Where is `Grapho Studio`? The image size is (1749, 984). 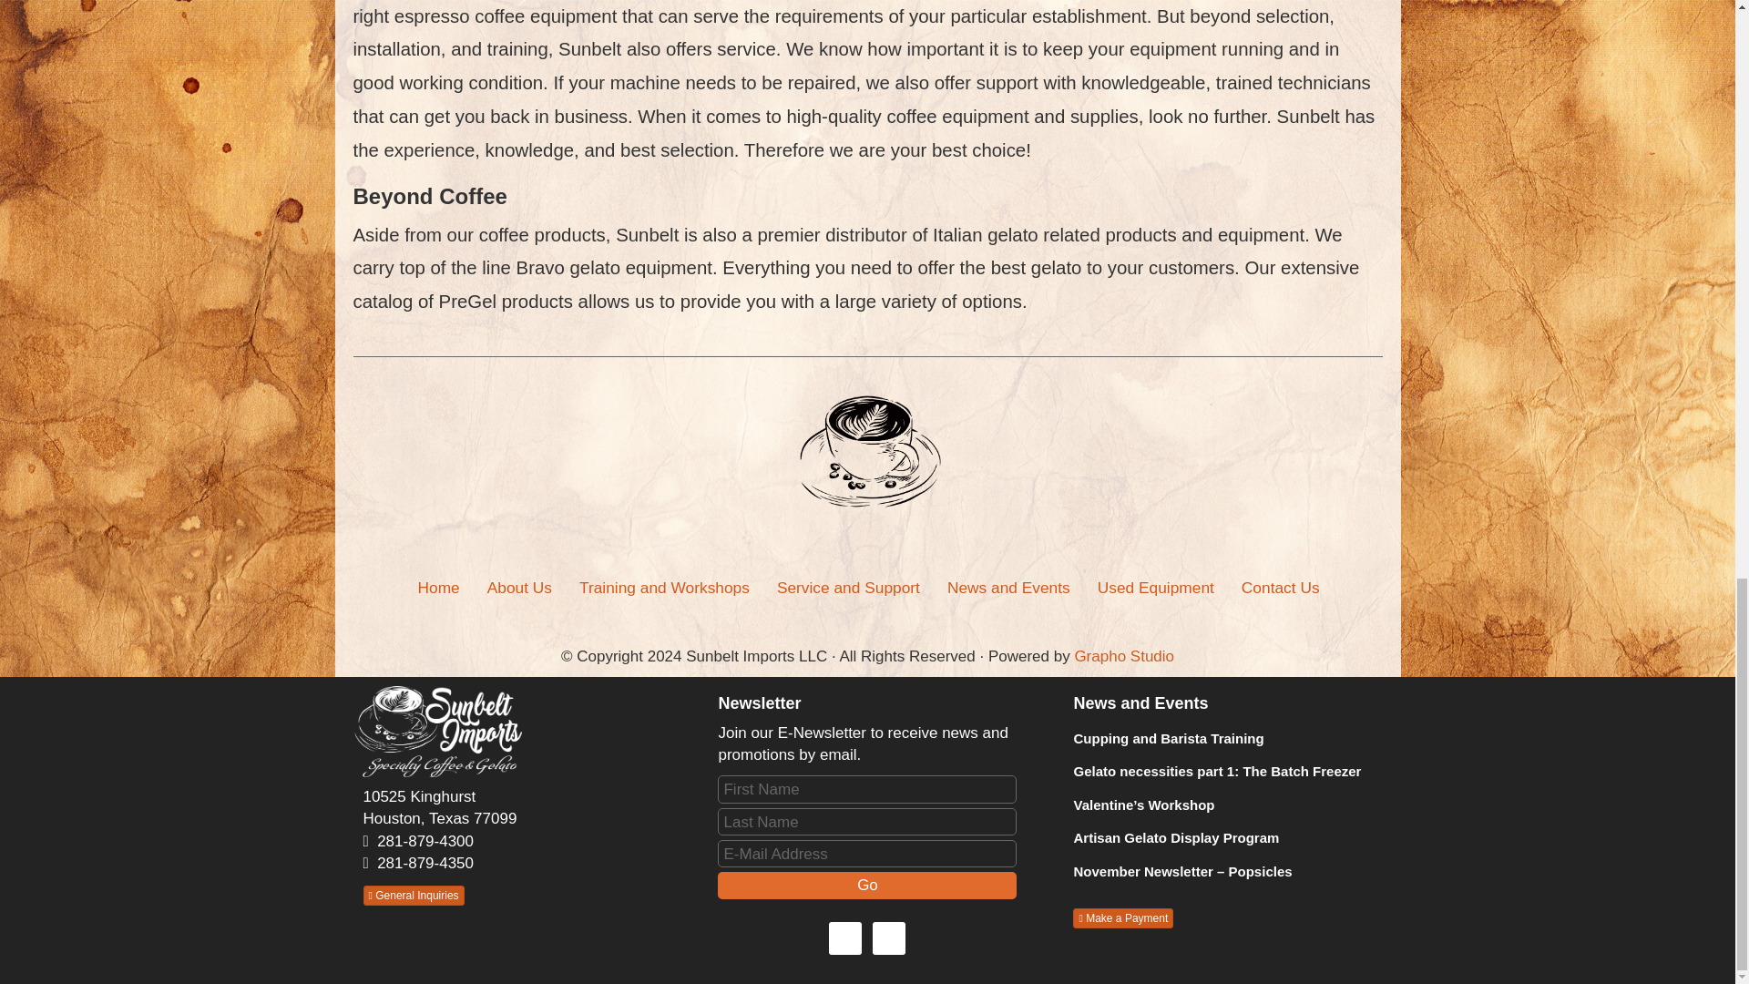
Grapho Studio is located at coordinates (1123, 656).